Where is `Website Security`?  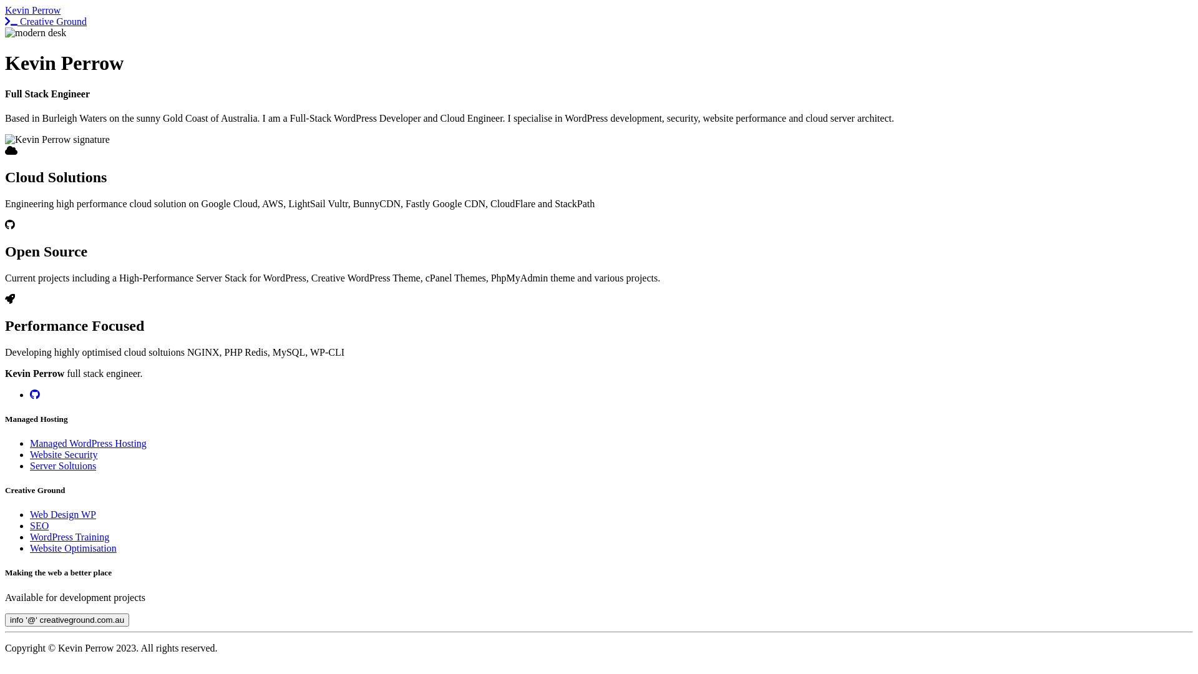 Website Security is located at coordinates (64, 454).